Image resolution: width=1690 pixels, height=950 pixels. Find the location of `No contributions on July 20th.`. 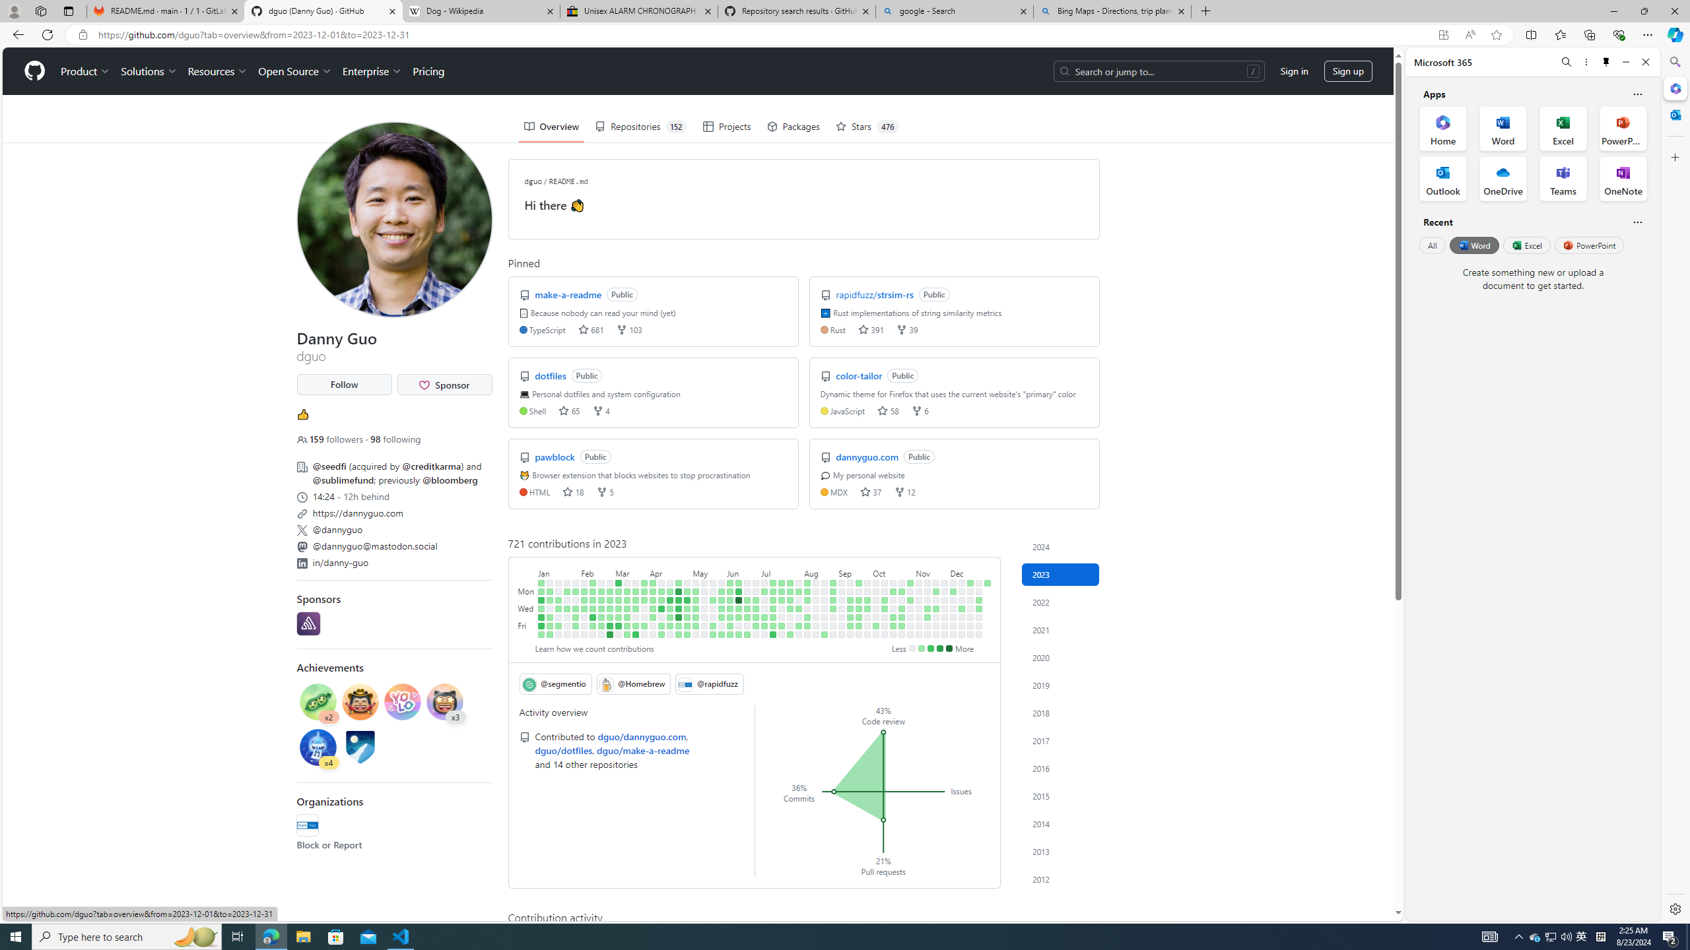

No contributions on July 20th. is located at coordinates (782, 617).